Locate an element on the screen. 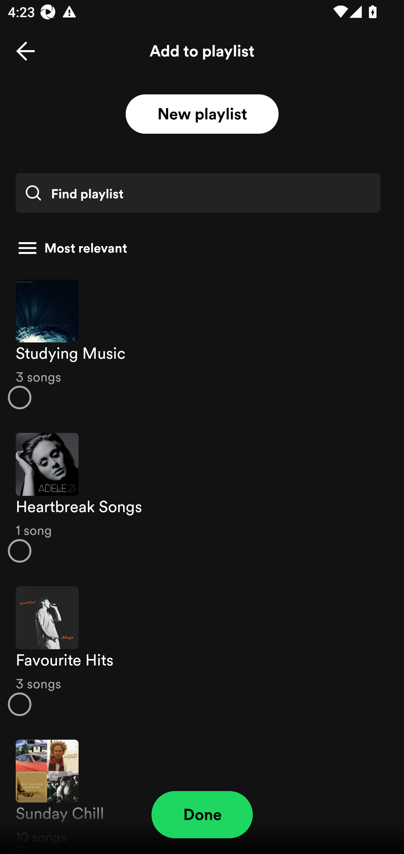  Find playlist is located at coordinates (198, 193).